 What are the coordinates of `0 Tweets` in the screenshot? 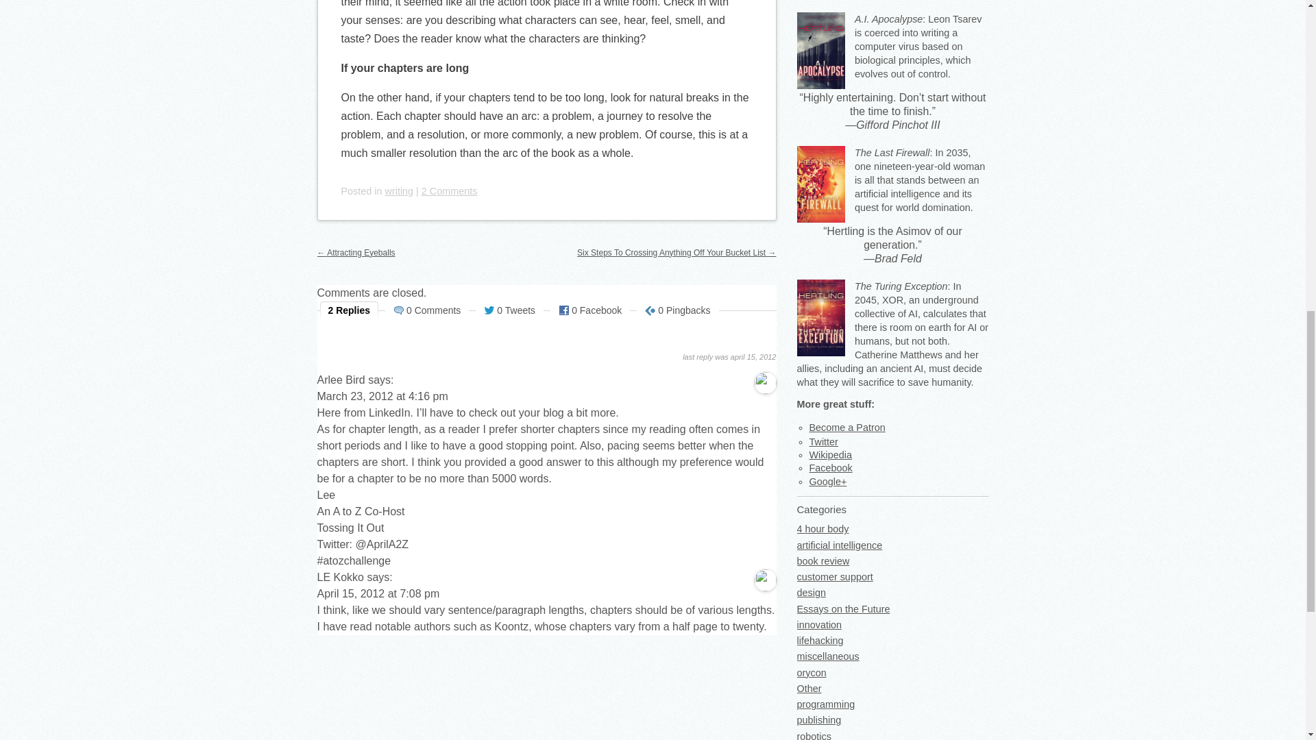 It's located at (509, 311).